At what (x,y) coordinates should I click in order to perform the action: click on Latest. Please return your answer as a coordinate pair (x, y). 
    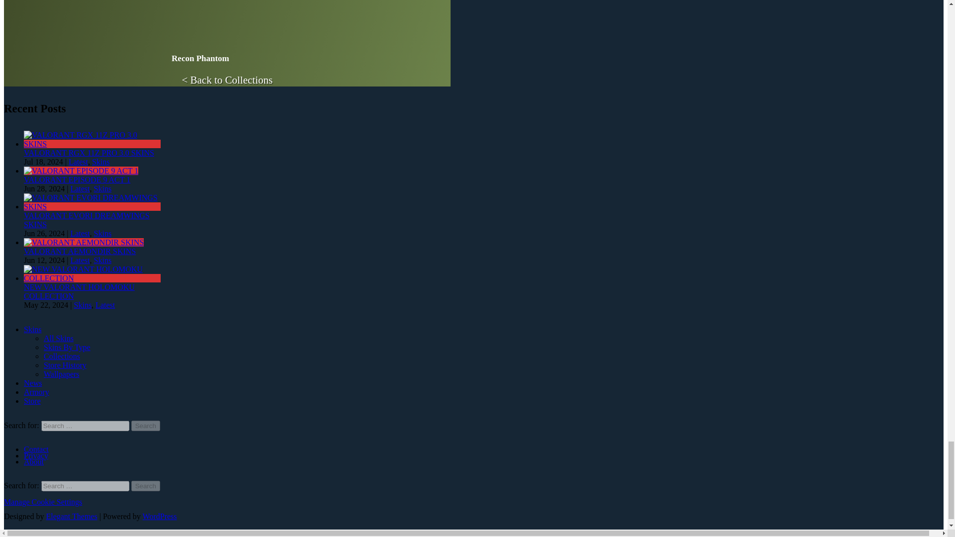
    Looking at the image, I should click on (80, 188).